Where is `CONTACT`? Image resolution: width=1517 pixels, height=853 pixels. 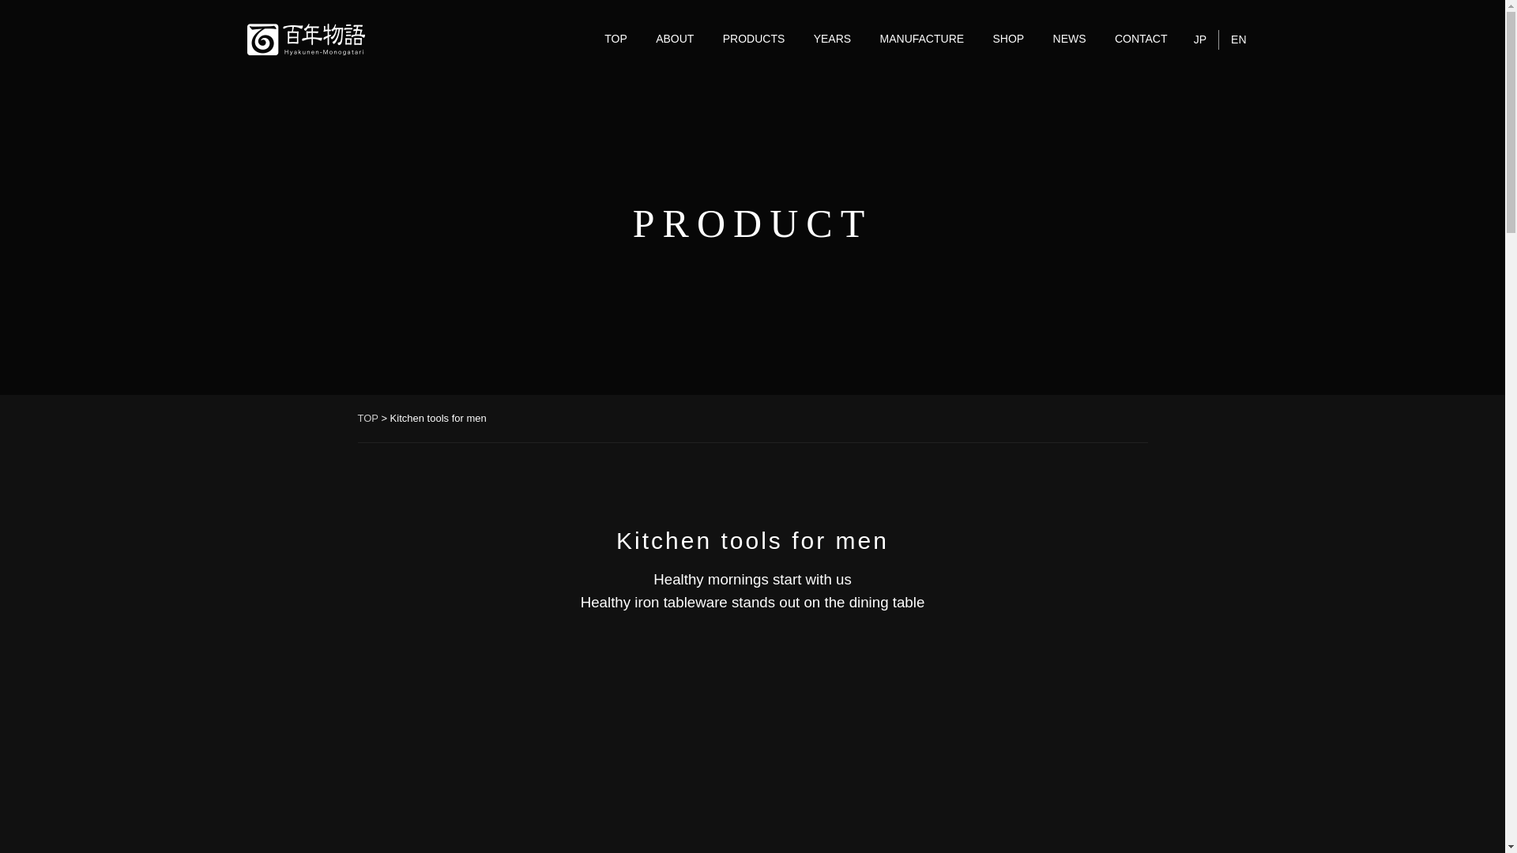
CONTACT is located at coordinates (1141, 39).